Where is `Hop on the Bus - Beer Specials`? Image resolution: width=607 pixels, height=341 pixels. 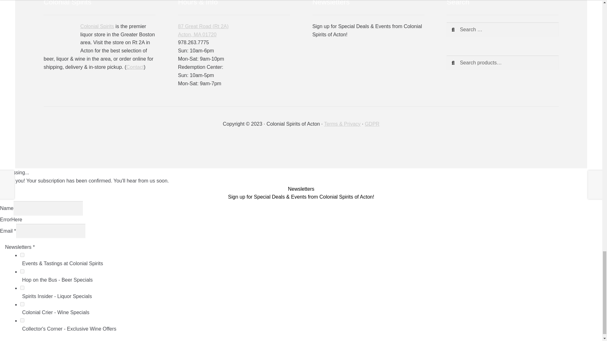
Hop on the Bus - Beer Specials is located at coordinates (22, 272).